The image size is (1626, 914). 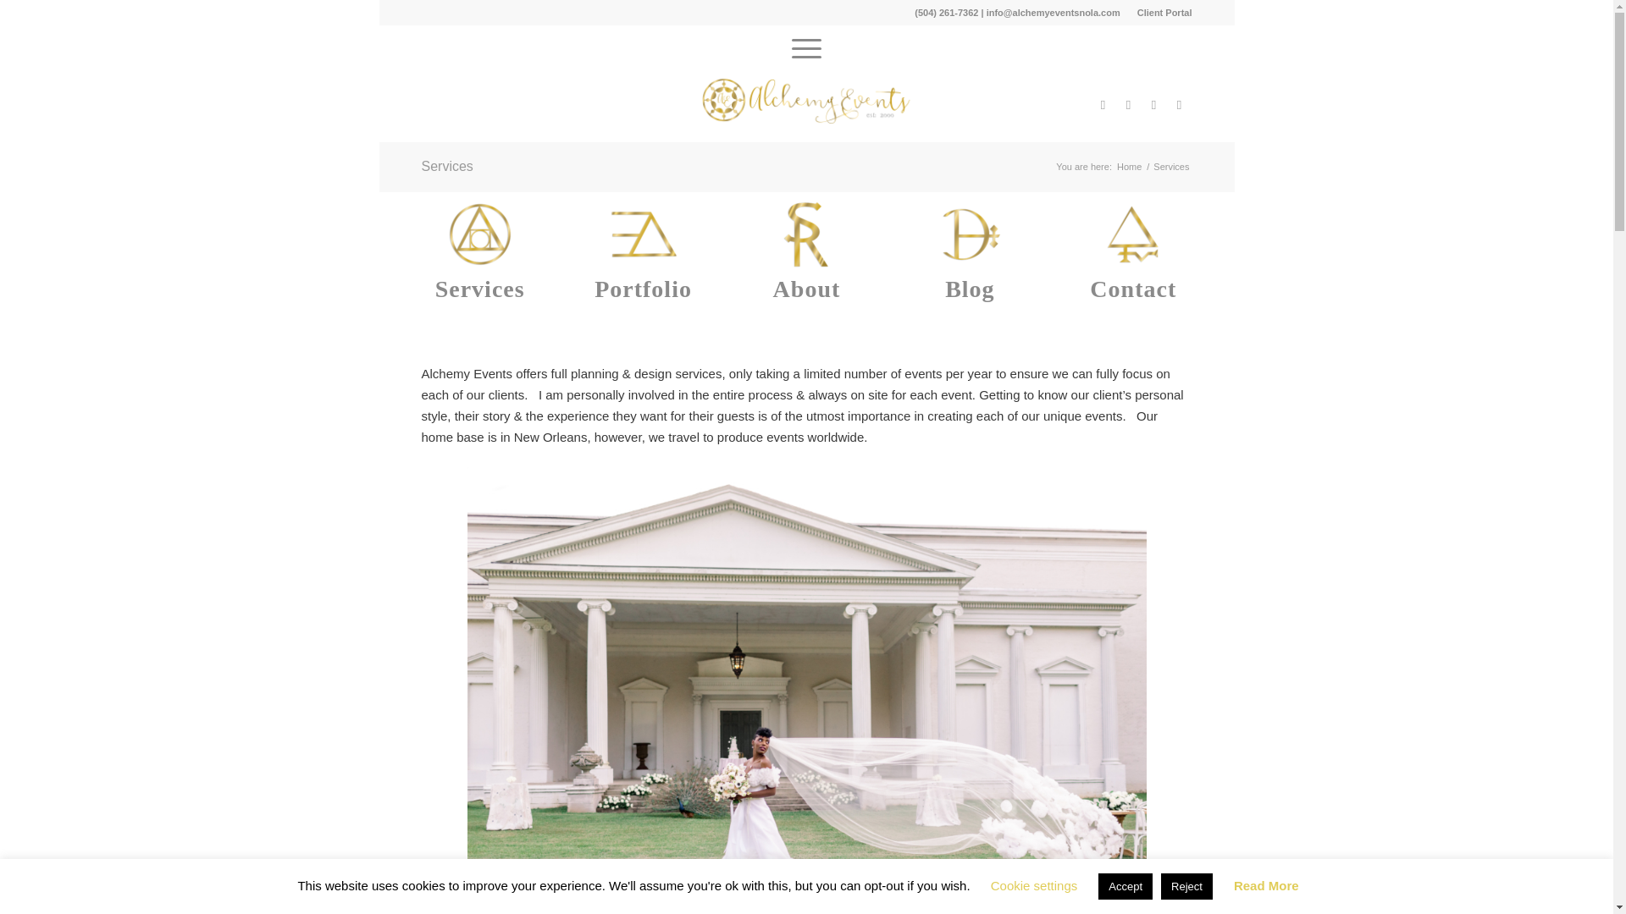 What do you see at coordinates (644, 289) in the screenshot?
I see `Portfolio` at bounding box center [644, 289].